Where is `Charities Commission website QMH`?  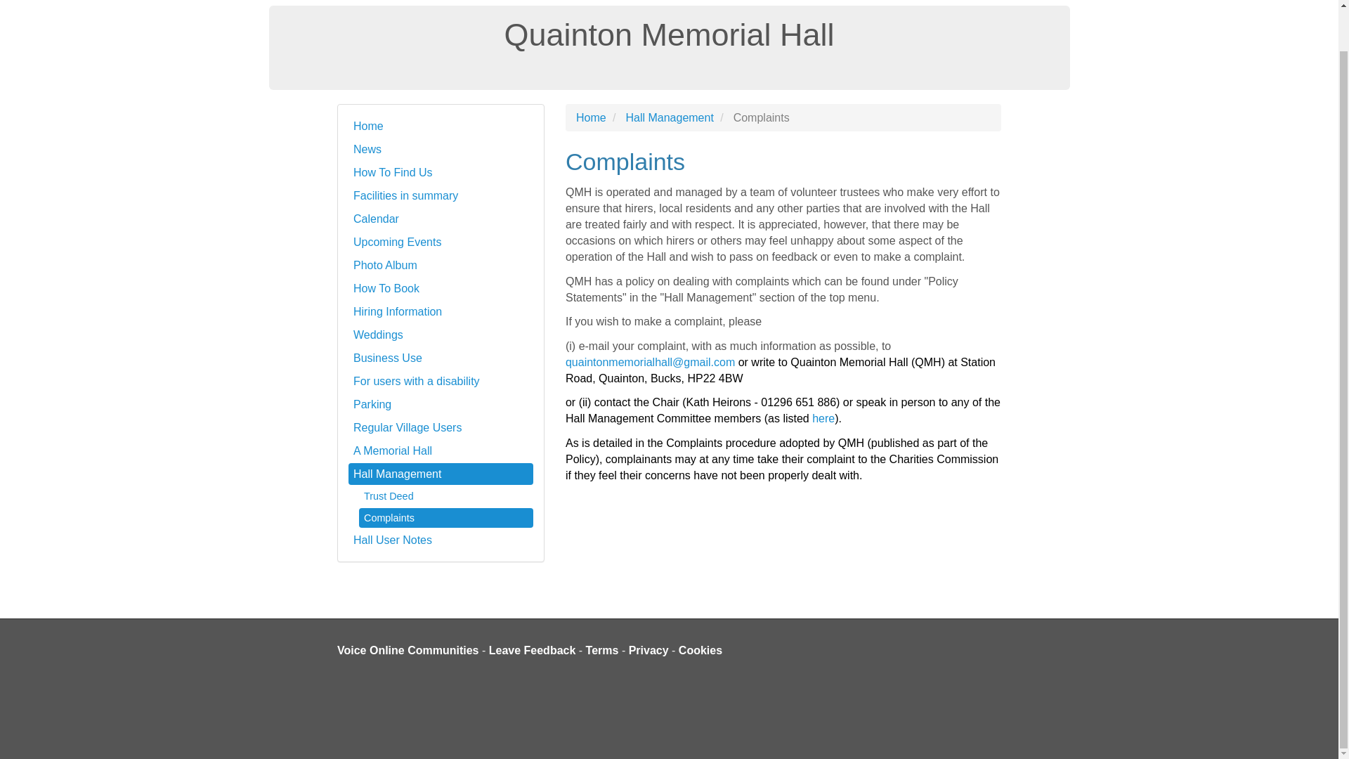
Charities Commission website QMH is located at coordinates (823, 418).